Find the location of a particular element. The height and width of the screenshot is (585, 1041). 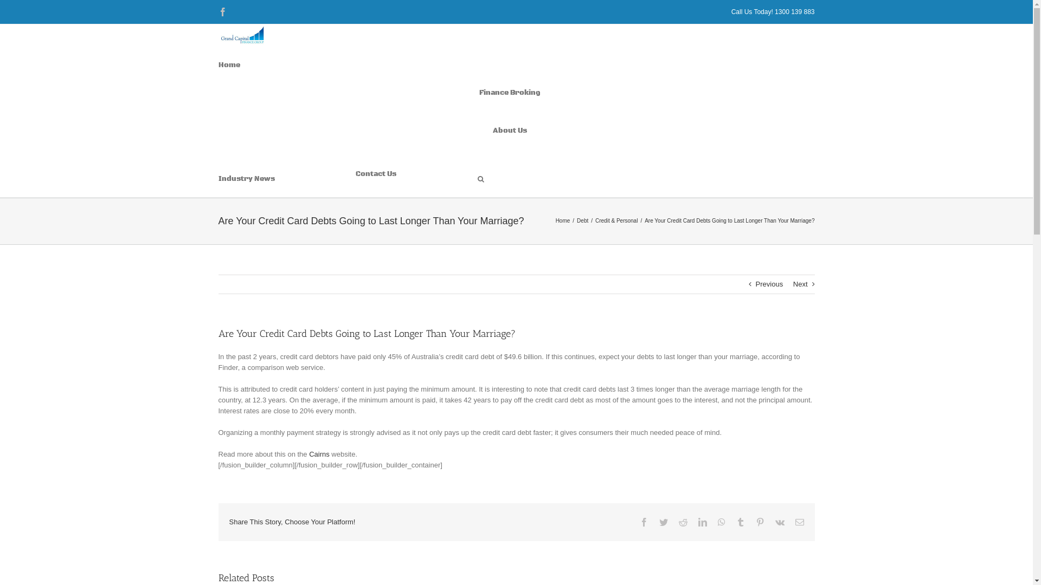

Cairns is located at coordinates (319, 454).